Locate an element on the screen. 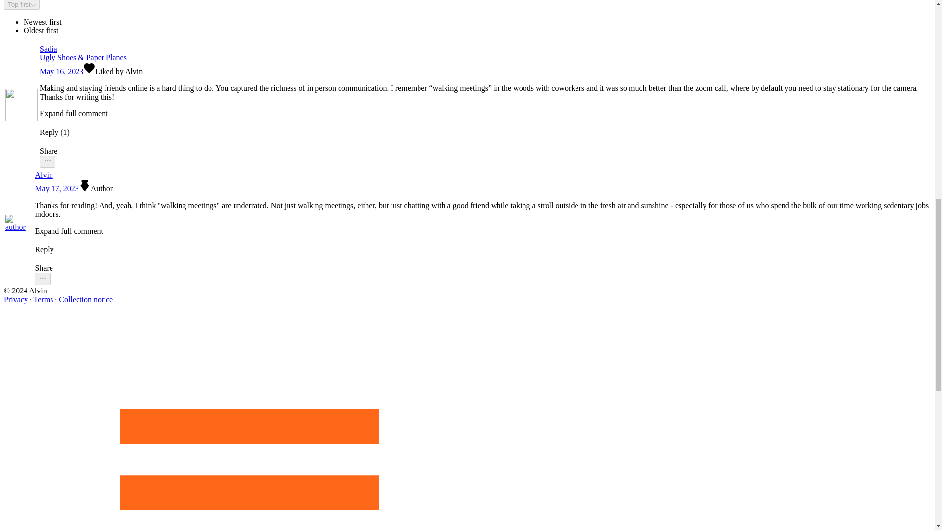 The height and width of the screenshot is (530, 942). Privacy is located at coordinates (16, 299).